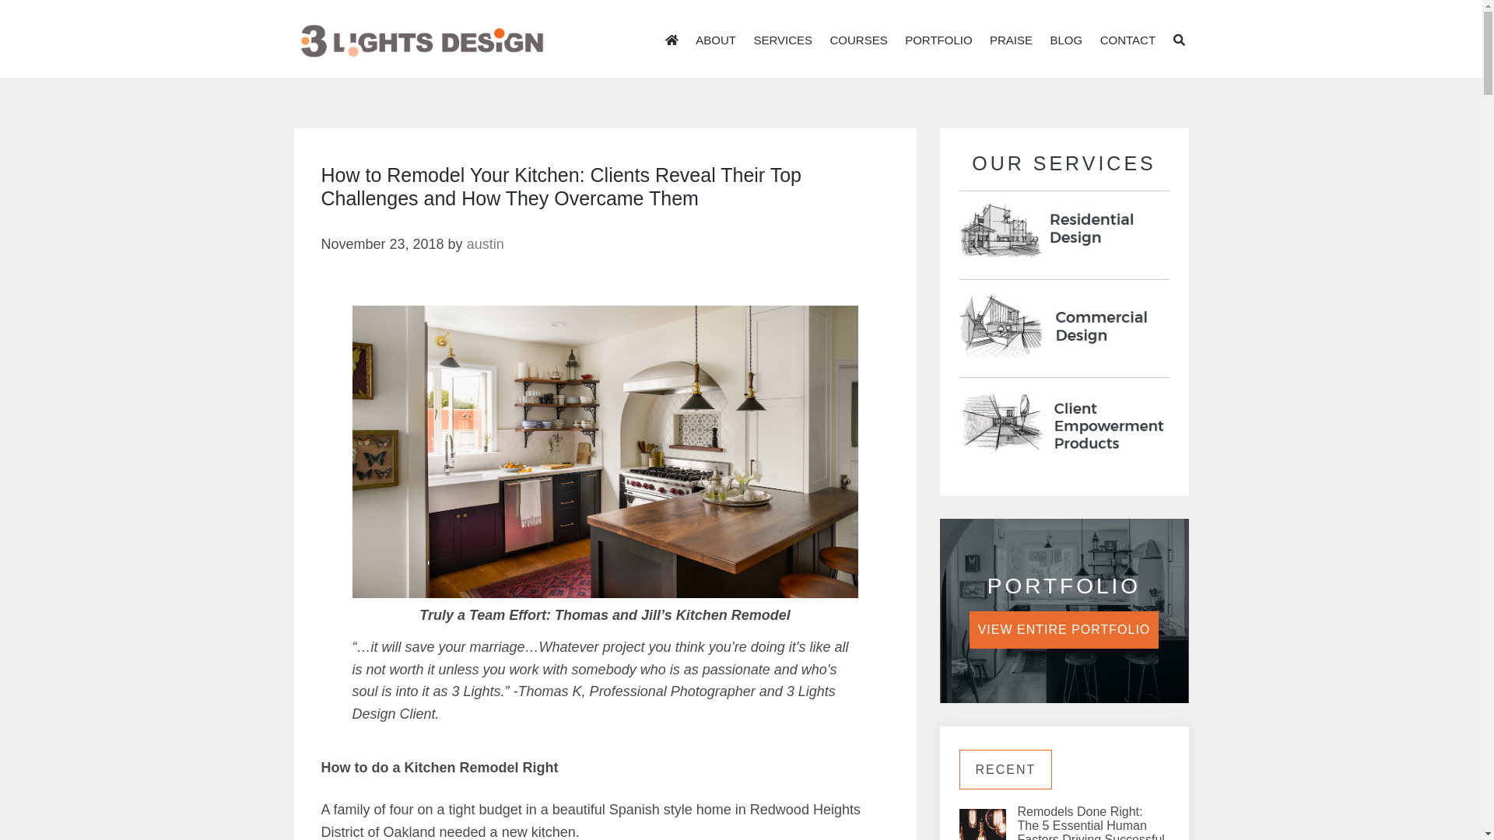 This screenshot has height=840, width=1494. Describe the element at coordinates (938, 40) in the screenshot. I see `PORTFOLIO` at that location.